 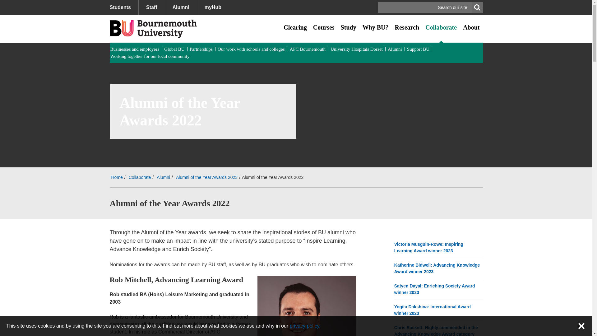 I want to click on myHub, so click(x=213, y=7).